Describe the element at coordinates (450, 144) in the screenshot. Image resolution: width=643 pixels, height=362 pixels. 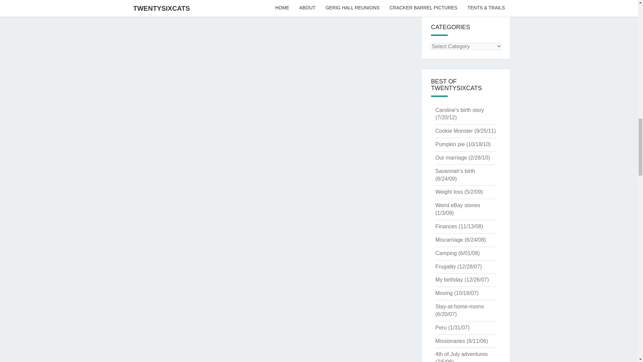
I see `Pumpkin pie` at that location.